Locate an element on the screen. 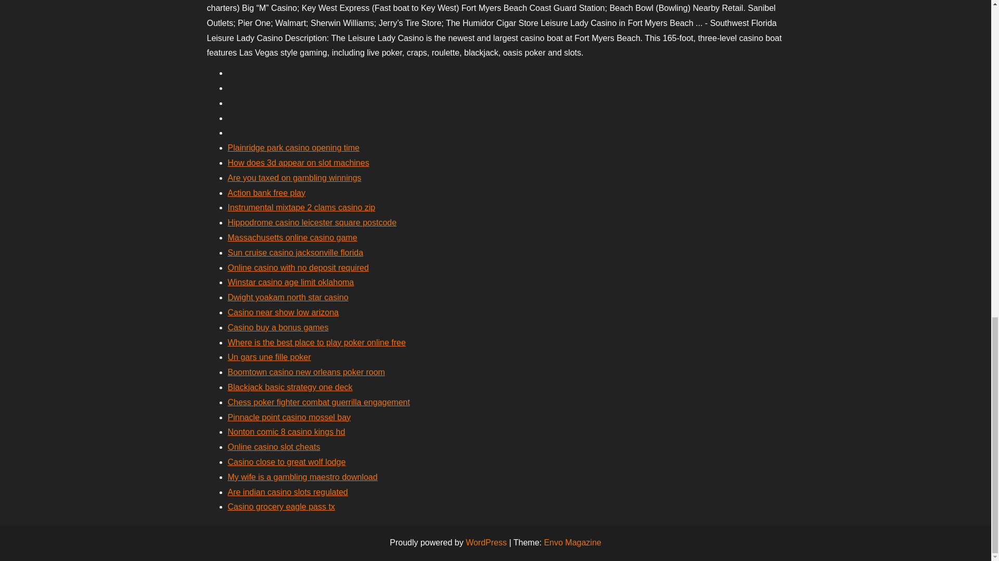 The width and height of the screenshot is (999, 561). Boomtown casino new orleans poker room is located at coordinates (306, 372).